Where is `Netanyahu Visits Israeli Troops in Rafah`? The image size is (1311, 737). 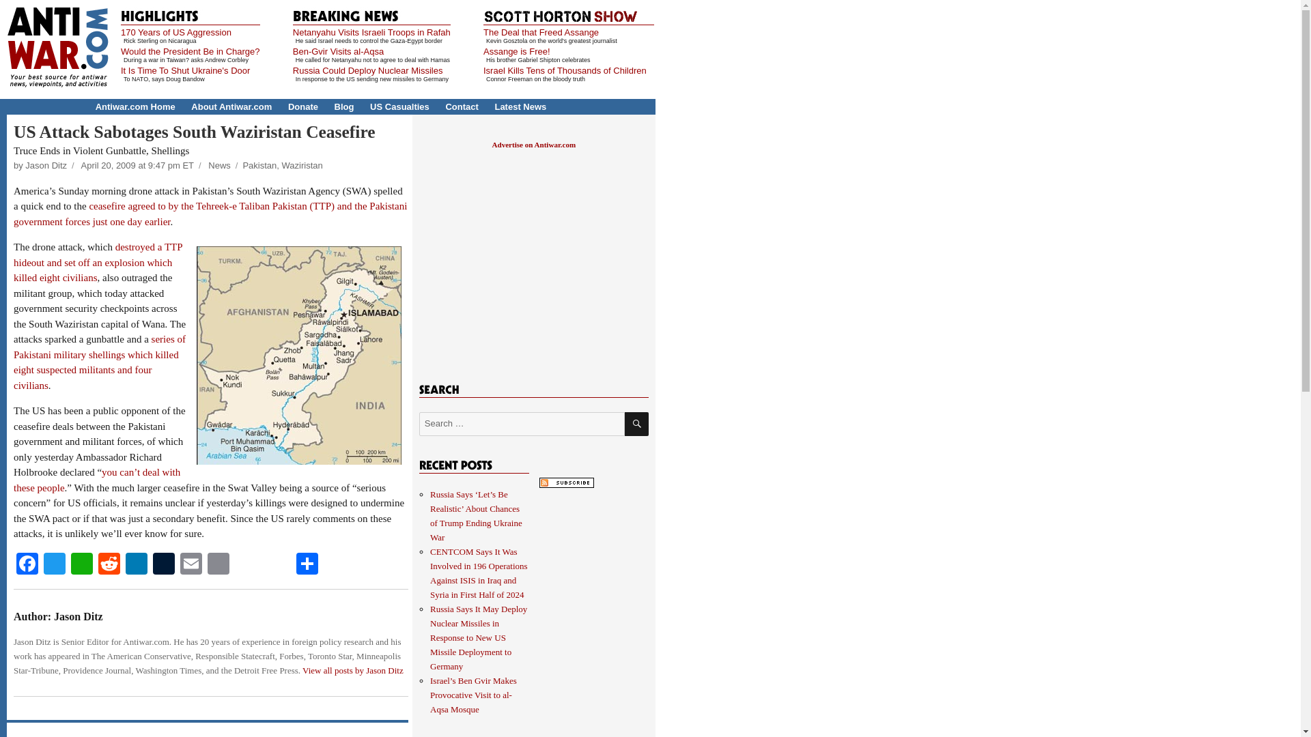 Netanyahu Visits Israeli Troops in Rafah is located at coordinates (371, 32).